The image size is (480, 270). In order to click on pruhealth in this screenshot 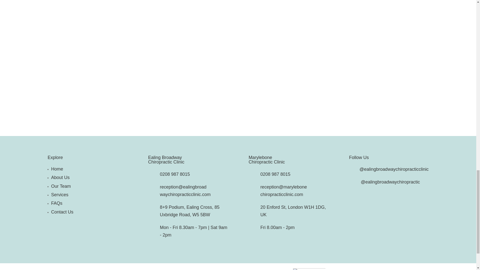, I will do `click(309, 269)`.